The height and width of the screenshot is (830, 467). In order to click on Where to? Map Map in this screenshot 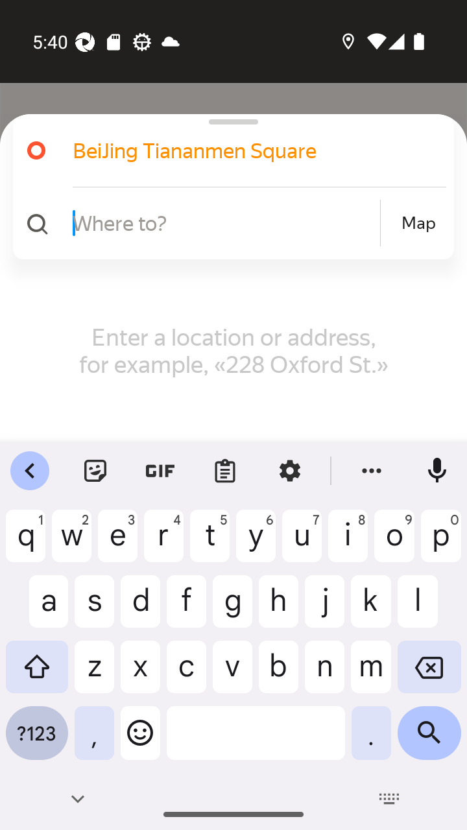, I will do `click(228, 223)`.